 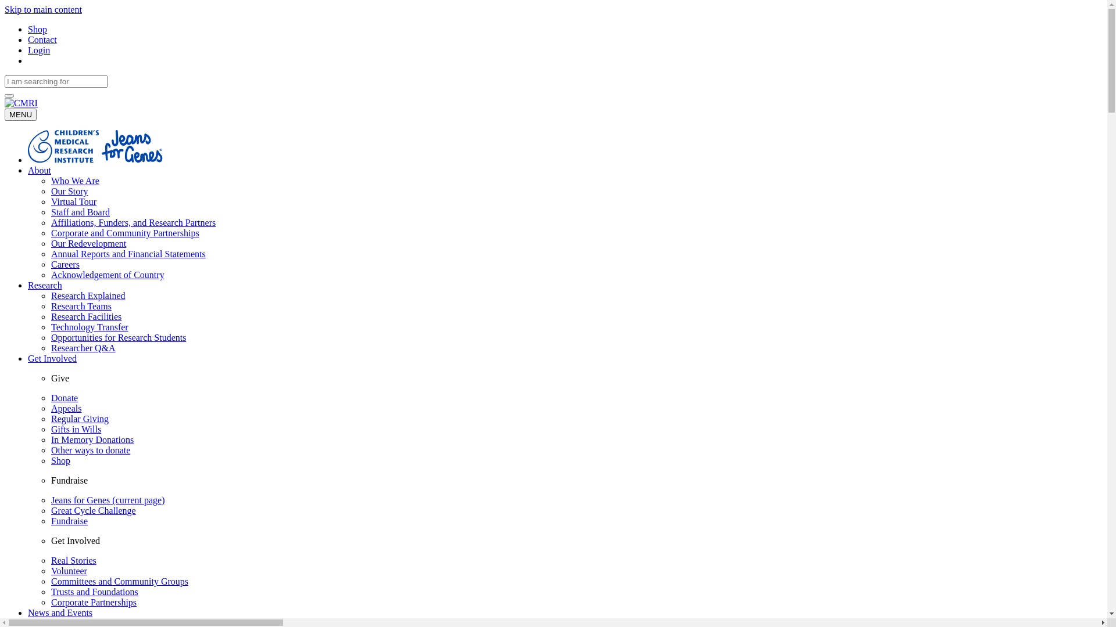 I want to click on MENU, so click(x=21, y=114).